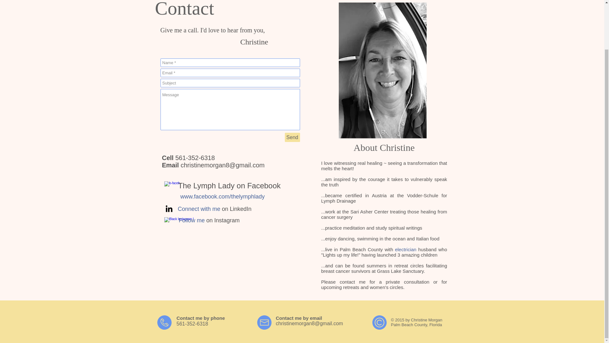 Image resolution: width=609 pixels, height=343 pixels. I want to click on Follow me, so click(192, 220).